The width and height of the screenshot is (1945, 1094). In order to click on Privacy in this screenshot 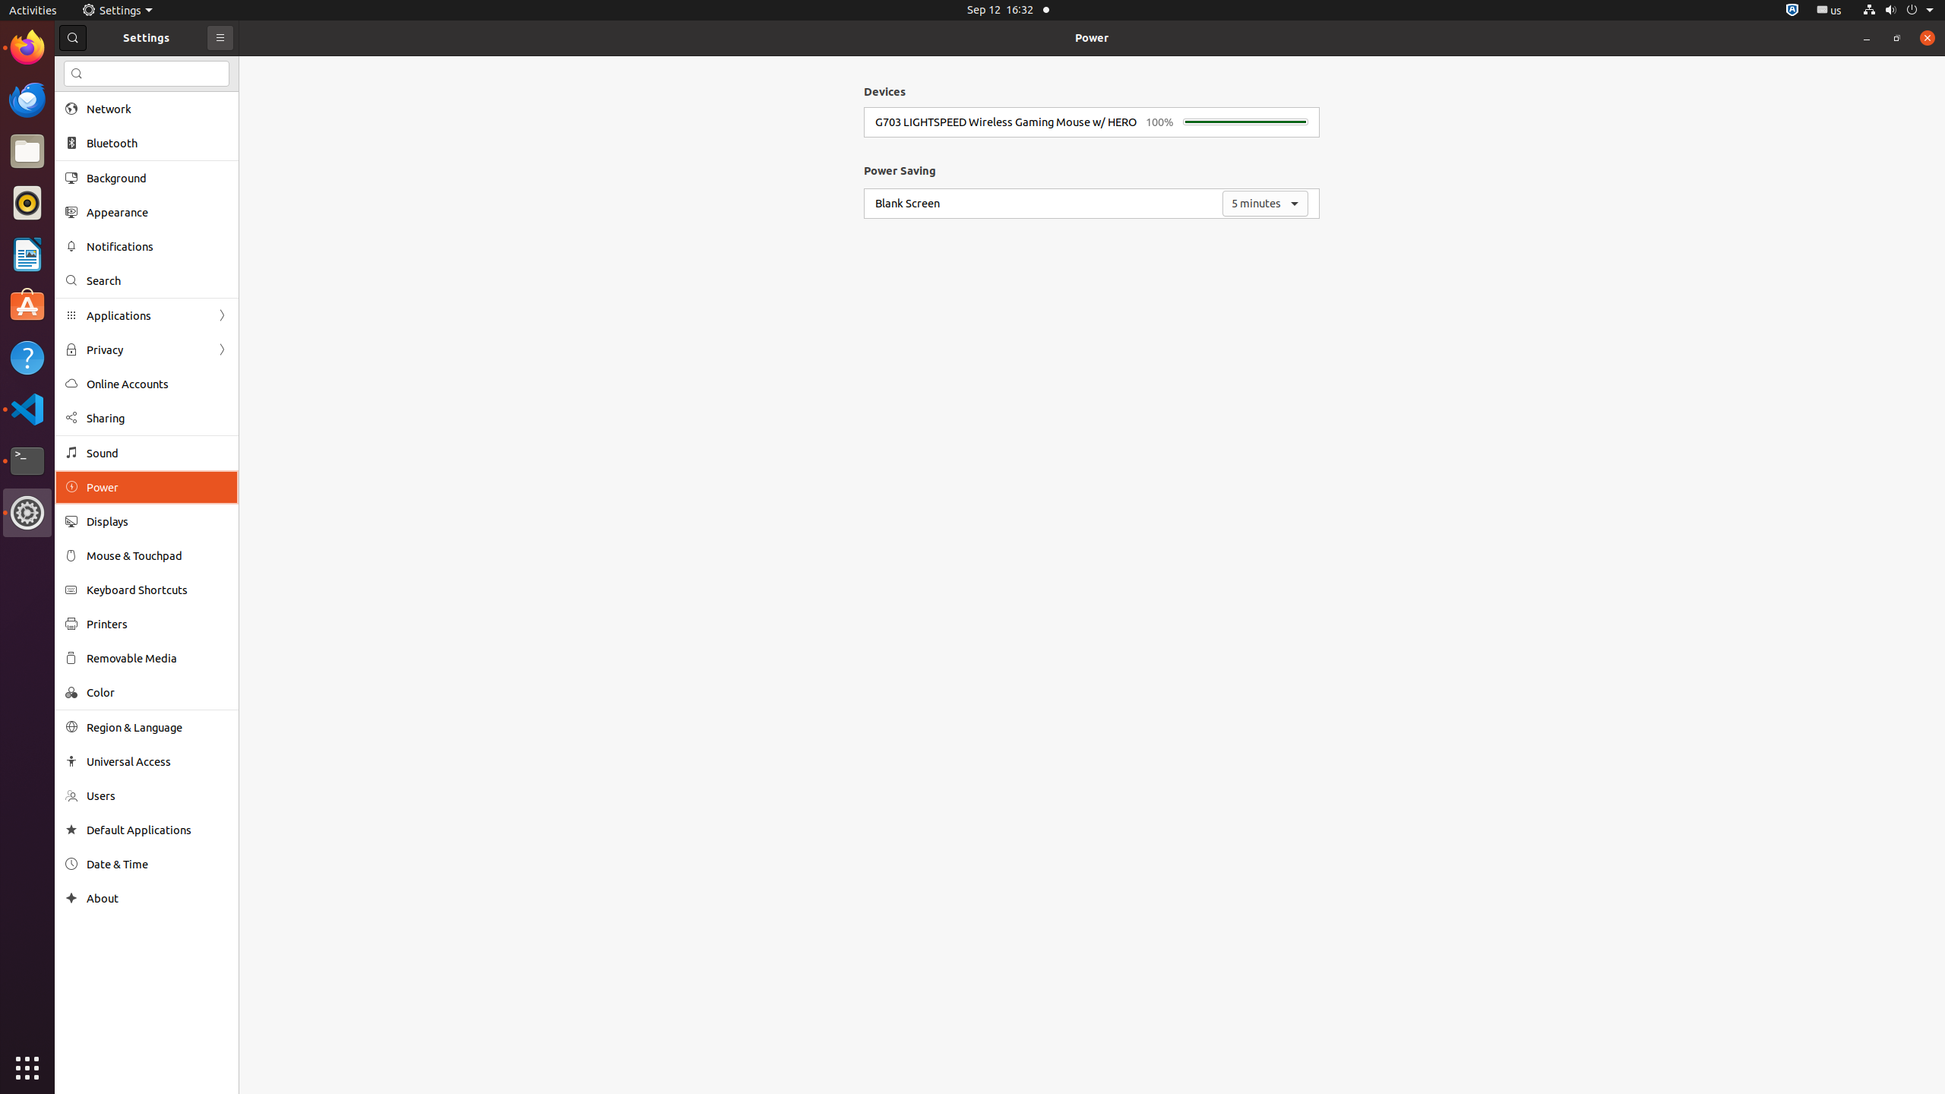, I will do `click(147, 349)`.